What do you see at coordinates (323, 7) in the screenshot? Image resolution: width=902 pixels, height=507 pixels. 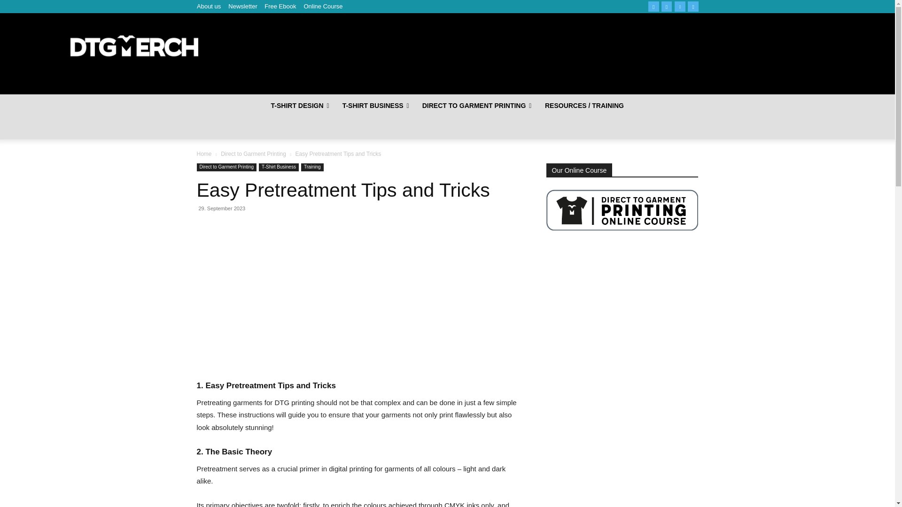 I see `Online Course` at bounding box center [323, 7].